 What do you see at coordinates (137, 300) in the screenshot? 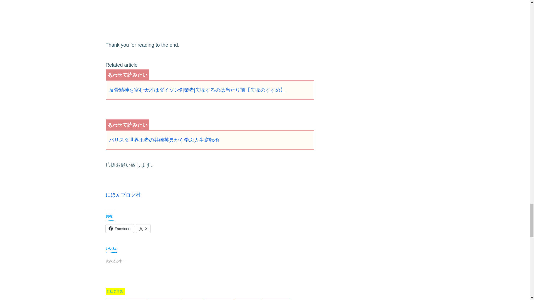
I see `Ray Kroc` at bounding box center [137, 300].